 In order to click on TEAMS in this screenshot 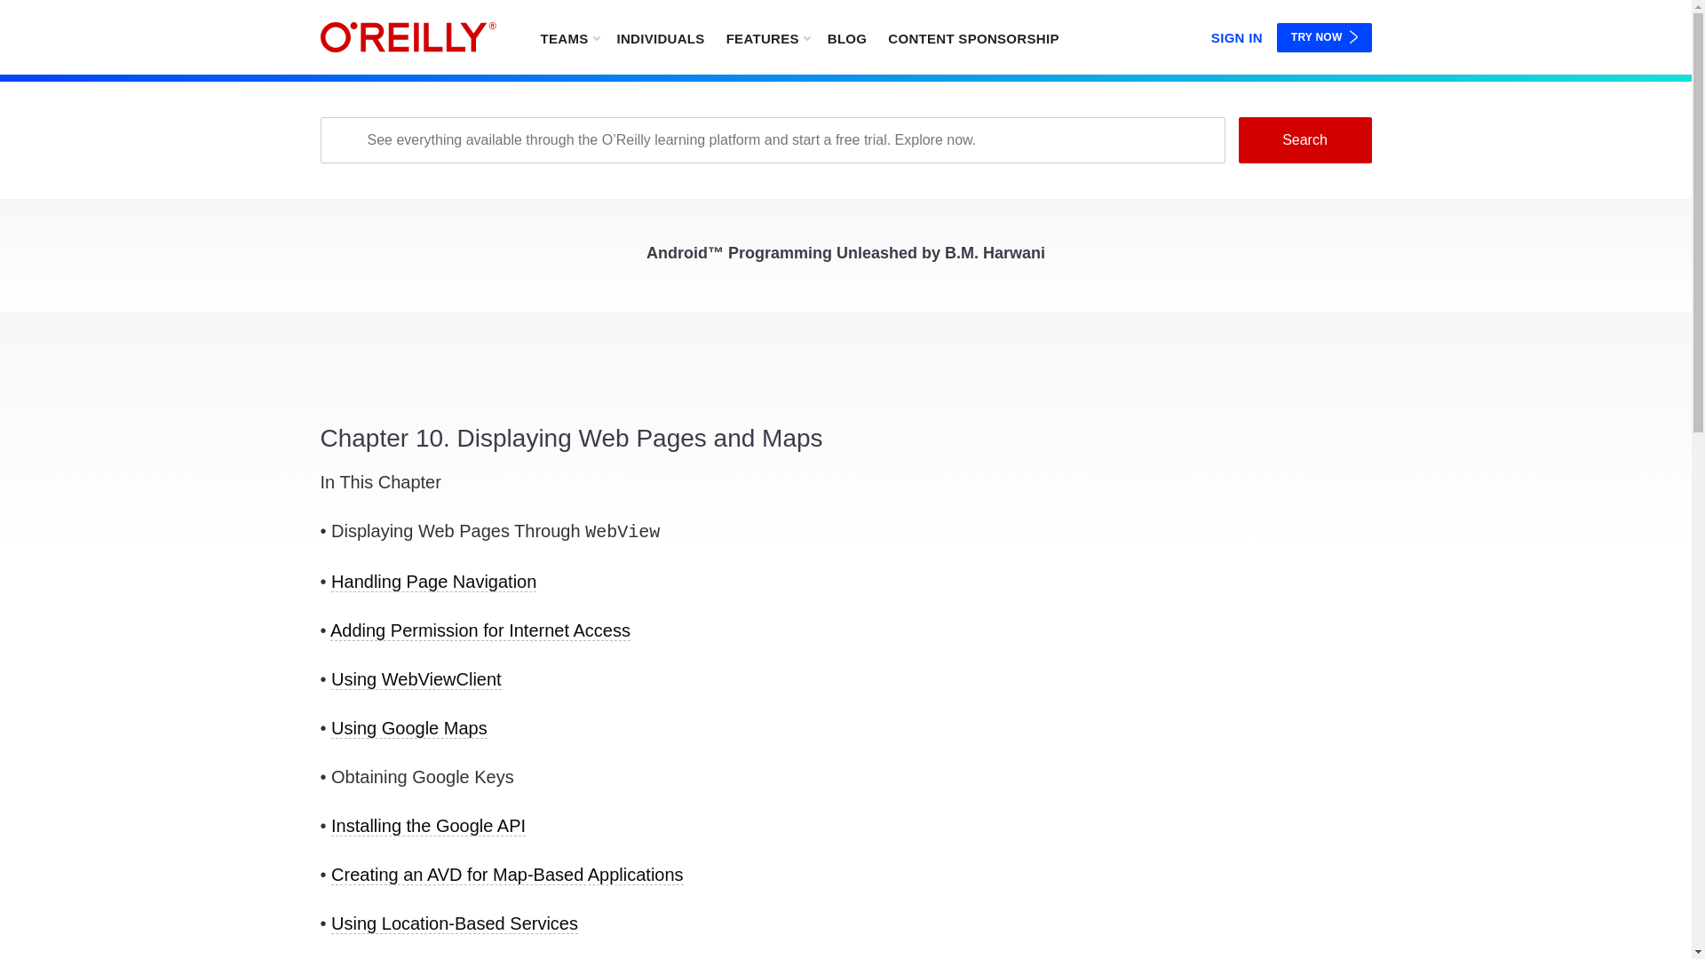, I will do `click(568, 37)`.